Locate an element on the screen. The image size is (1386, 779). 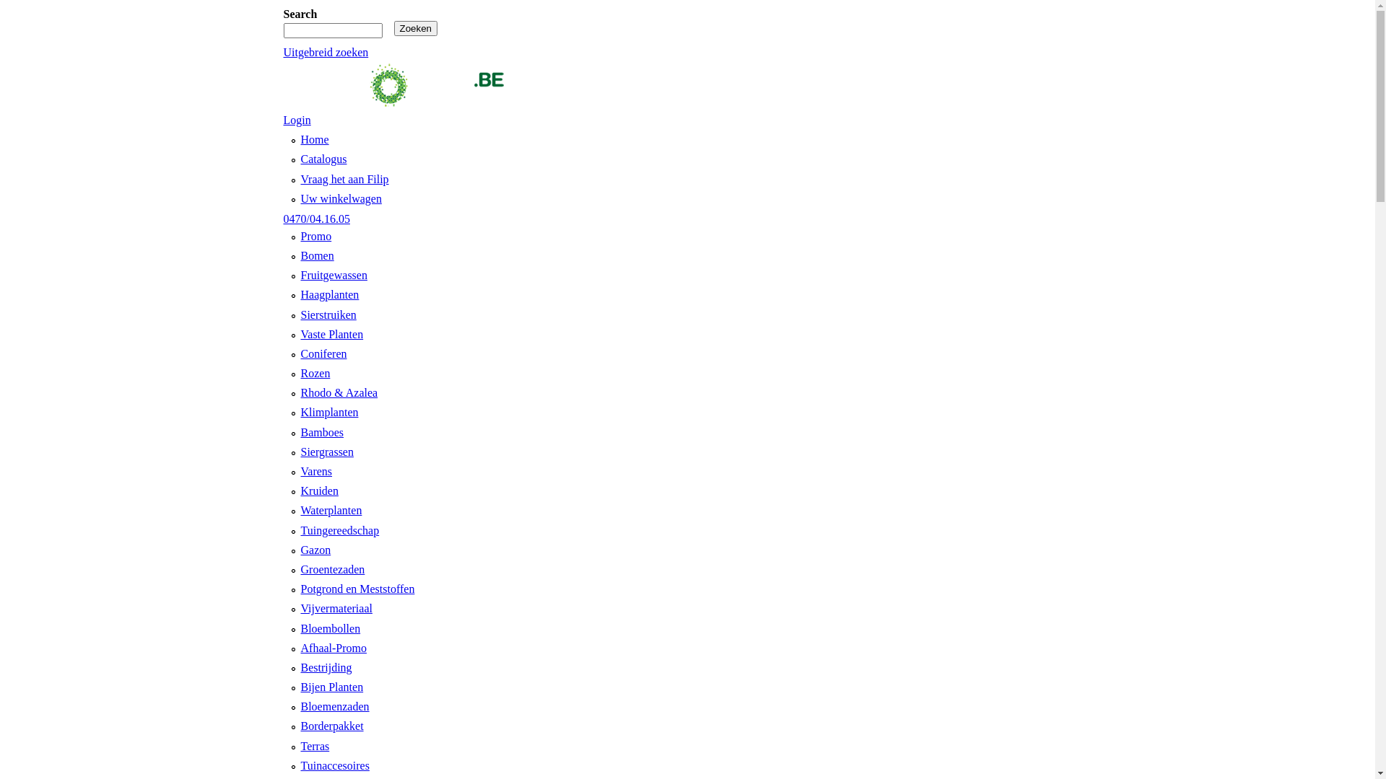
Haagplanten is located at coordinates (329, 294).